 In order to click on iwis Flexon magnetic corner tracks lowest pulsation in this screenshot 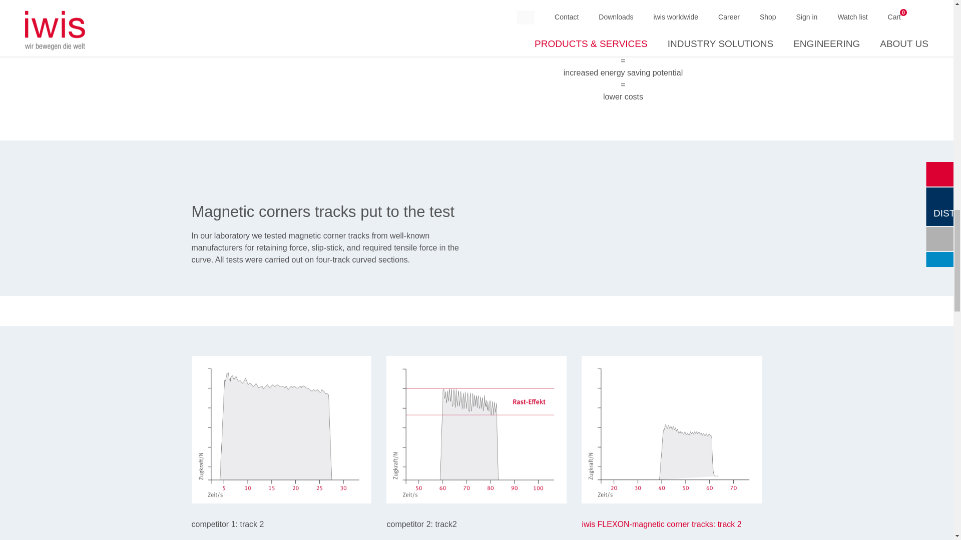, I will do `click(672, 429)`.